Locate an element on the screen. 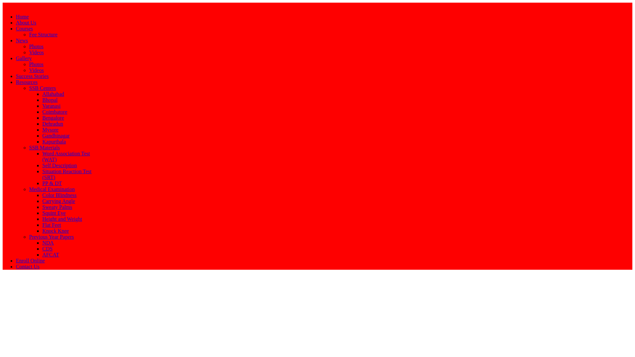  Videos is located at coordinates (36, 52).